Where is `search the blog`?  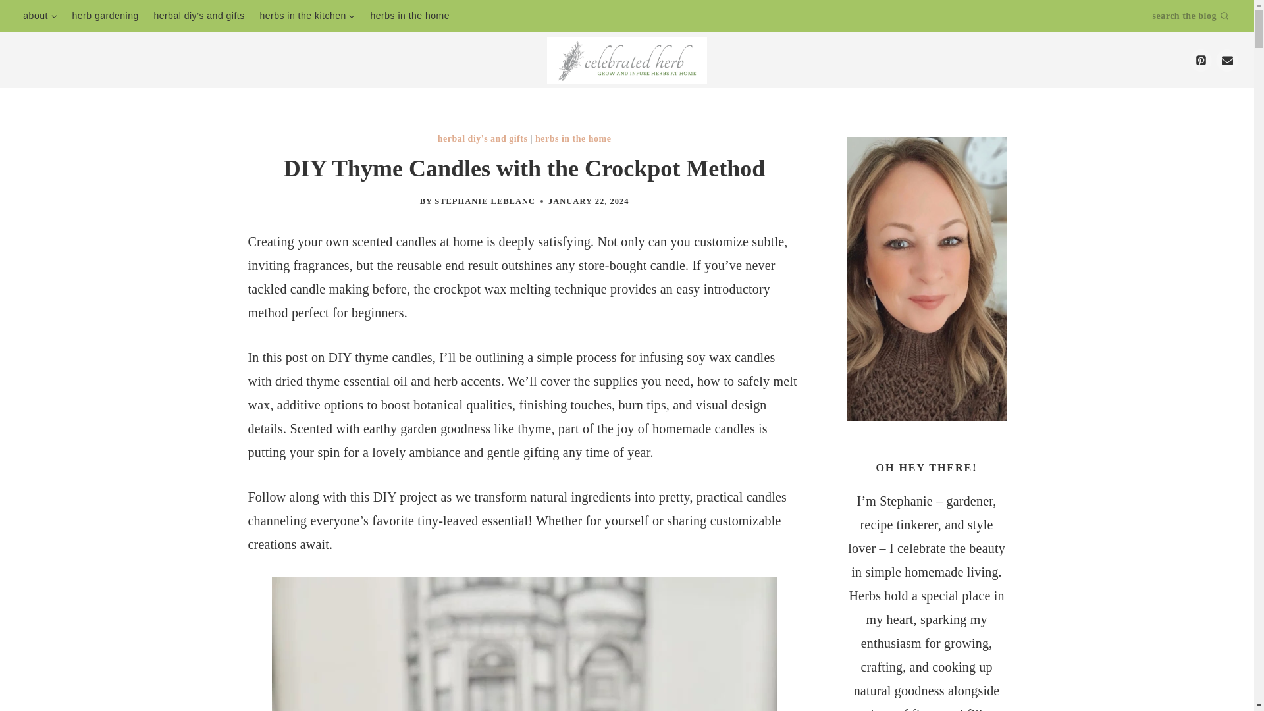 search the blog is located at coordinates (1196, 16).